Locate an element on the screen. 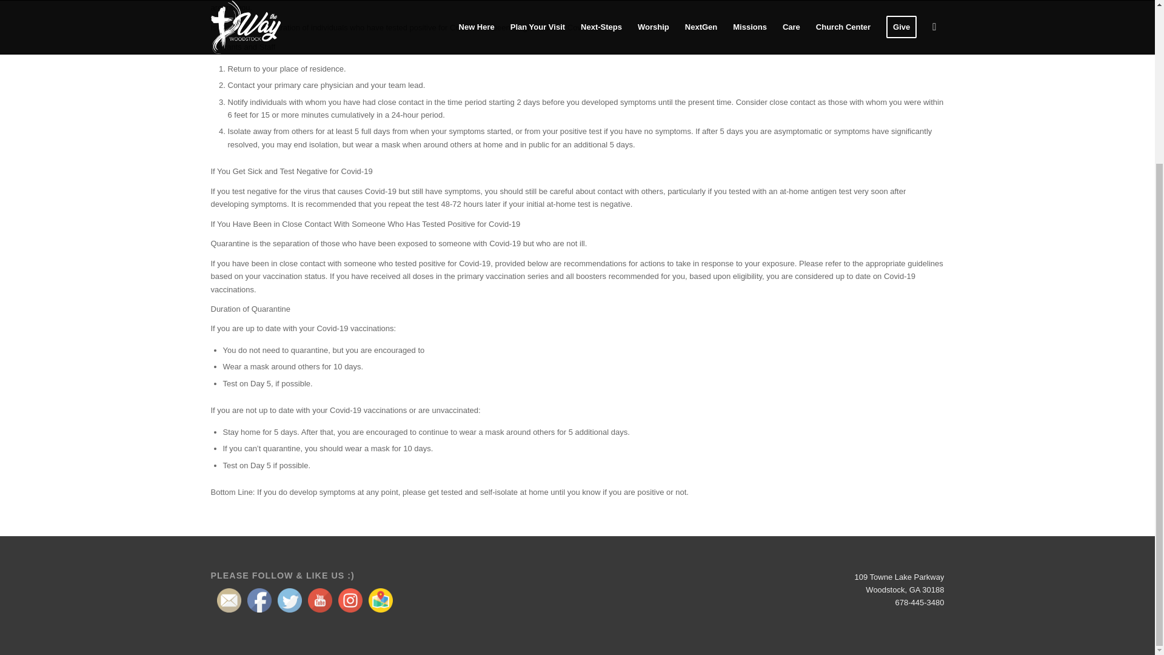  Visit us on Twitter! is located at coordinates (290, 600).